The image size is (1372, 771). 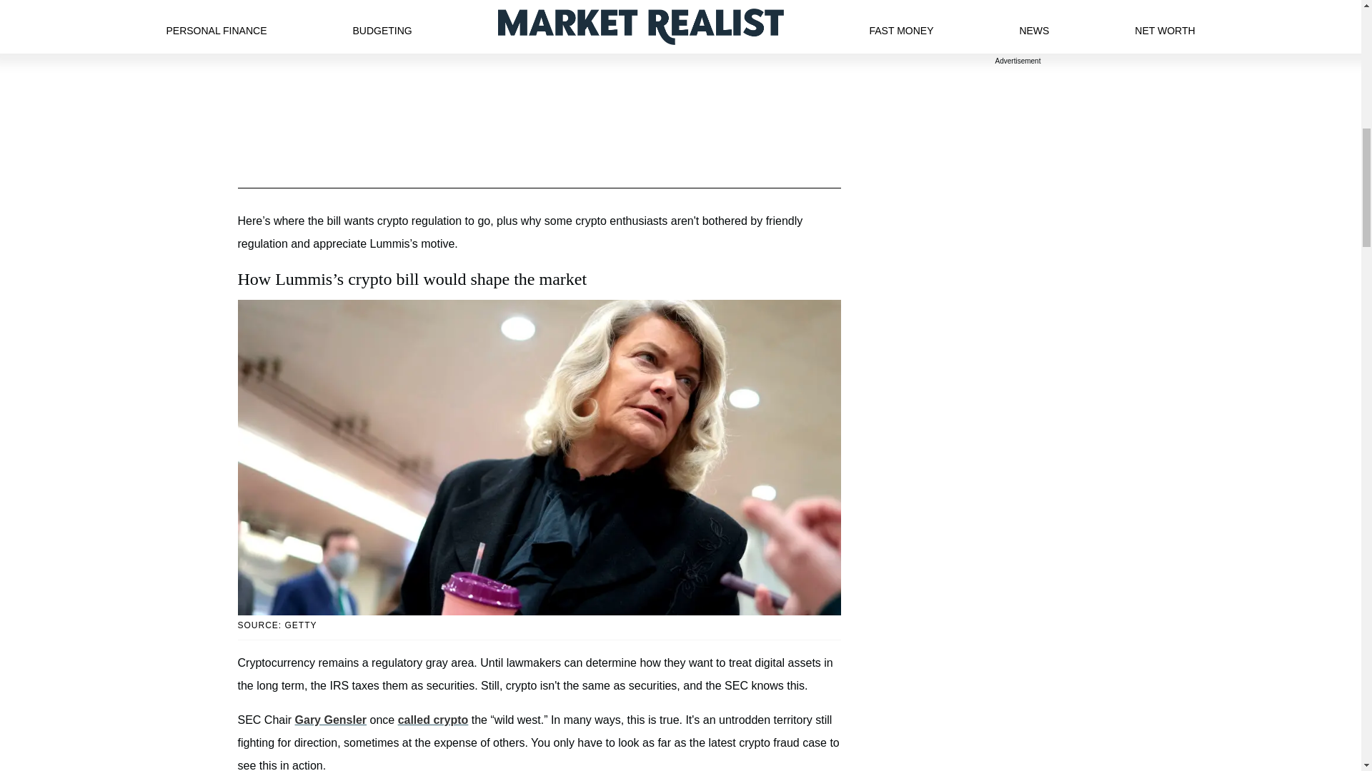 What do you see at coordinates (331, 720) in the screenshot?
I see `Gary Gensler` at bounding box center [331, 720].